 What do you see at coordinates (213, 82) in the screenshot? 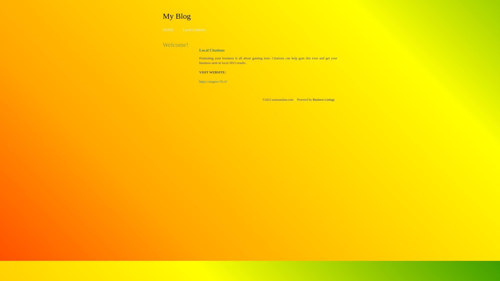
I see `https://singers-70.cf/` at bounding box center [213, 82].